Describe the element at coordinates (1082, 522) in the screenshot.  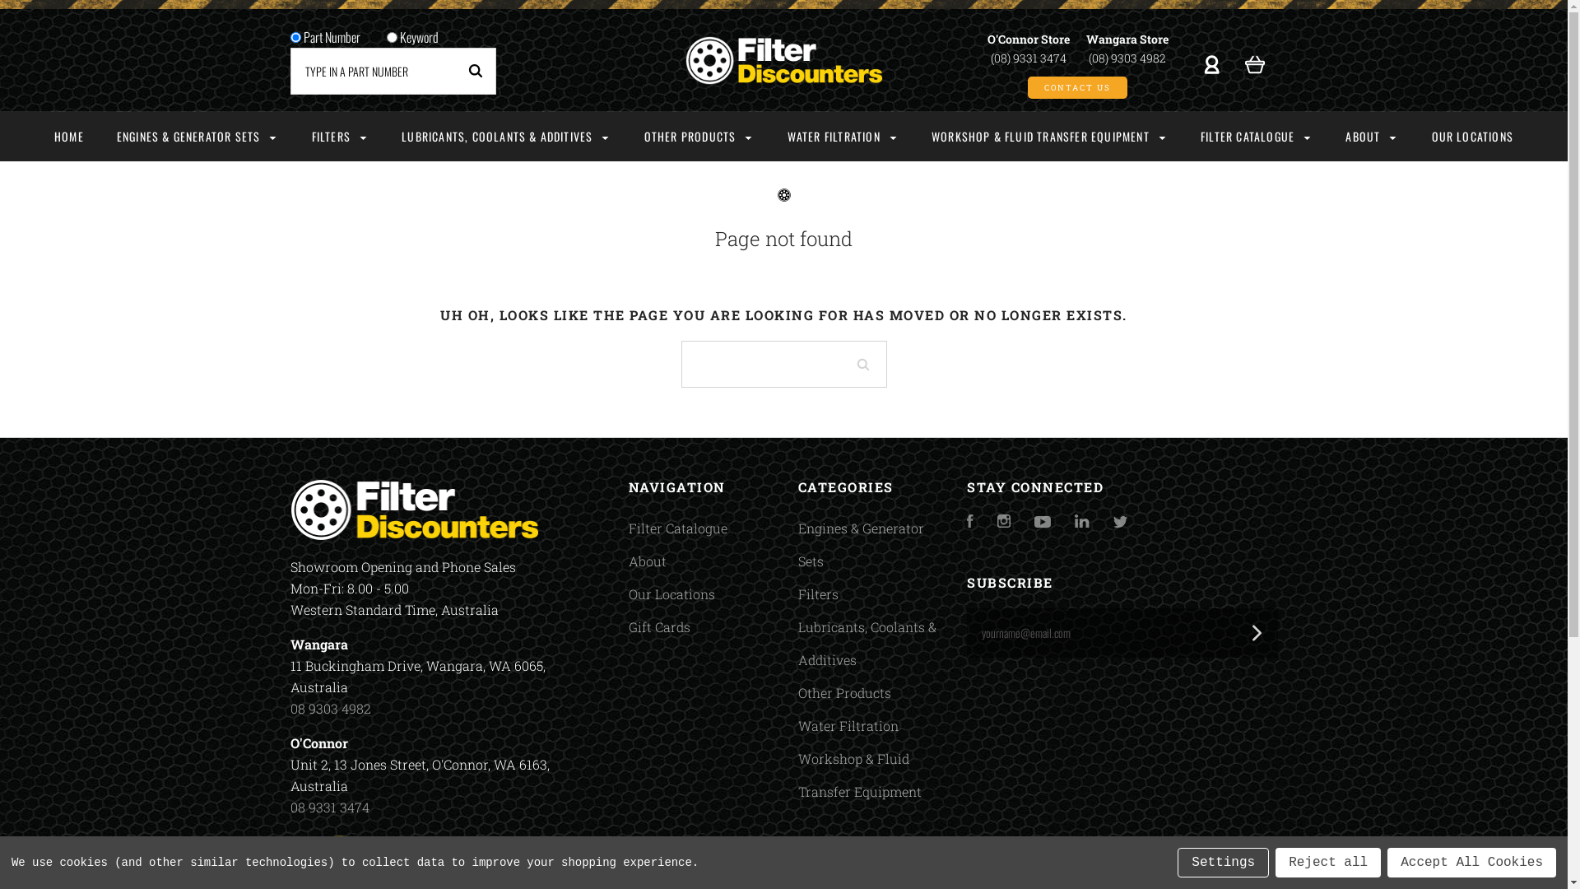
I see `linkedin
LinkedIn` at that location.